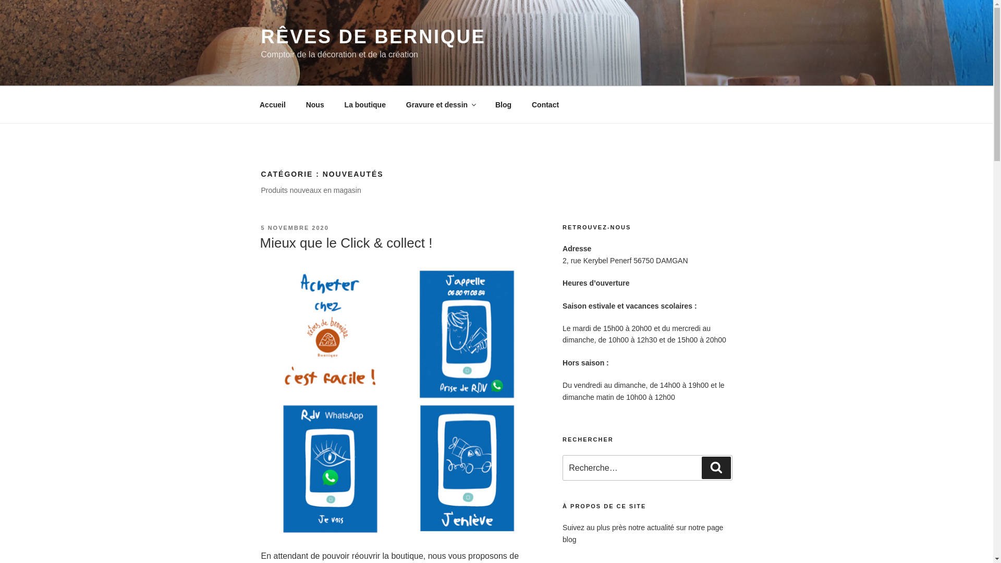 This screenshot has width=1001, height=563. Describe the element at coordinates (295, 228) in the screenshot. I see `5 NOVEMBRE 2020` at that location.